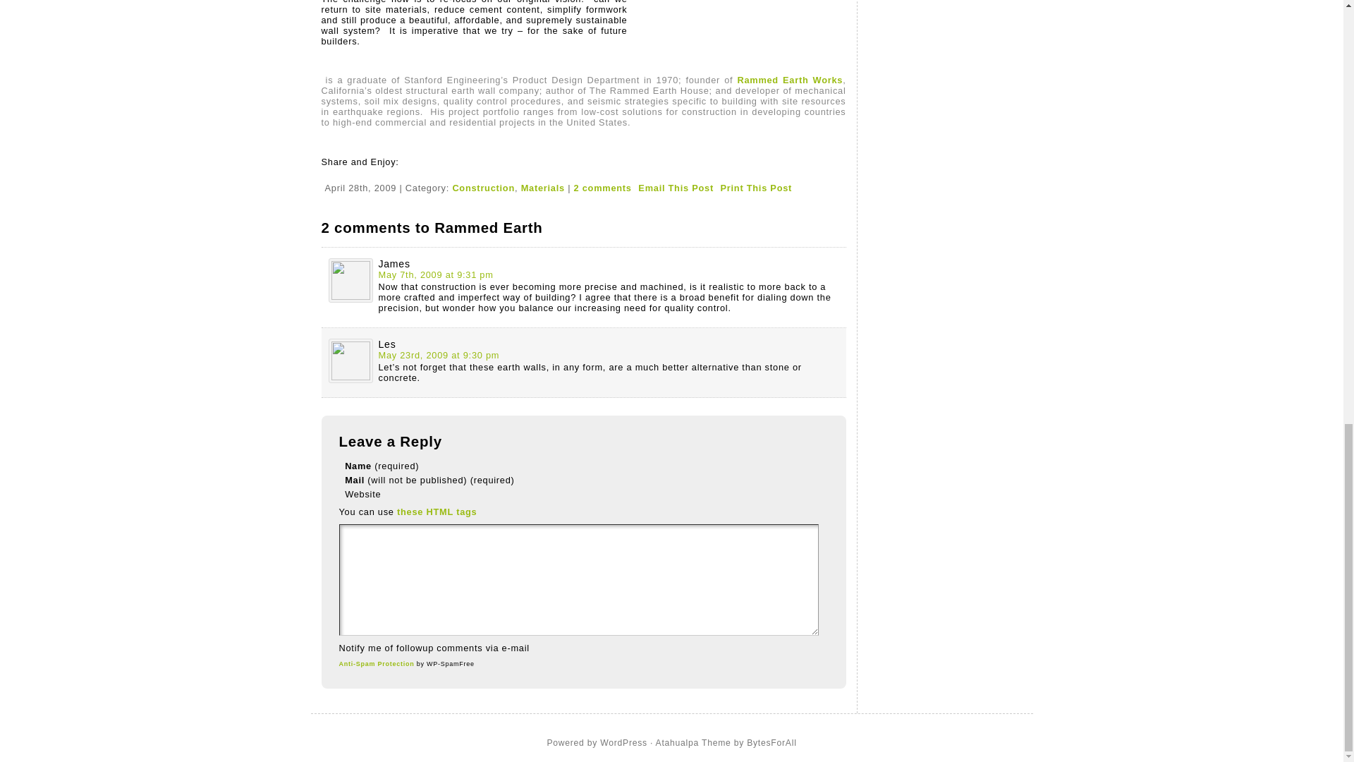  What do you see at coordinates (361, 172) in the screenshot?
I see `Reddit` at bounding box center [361, 172].